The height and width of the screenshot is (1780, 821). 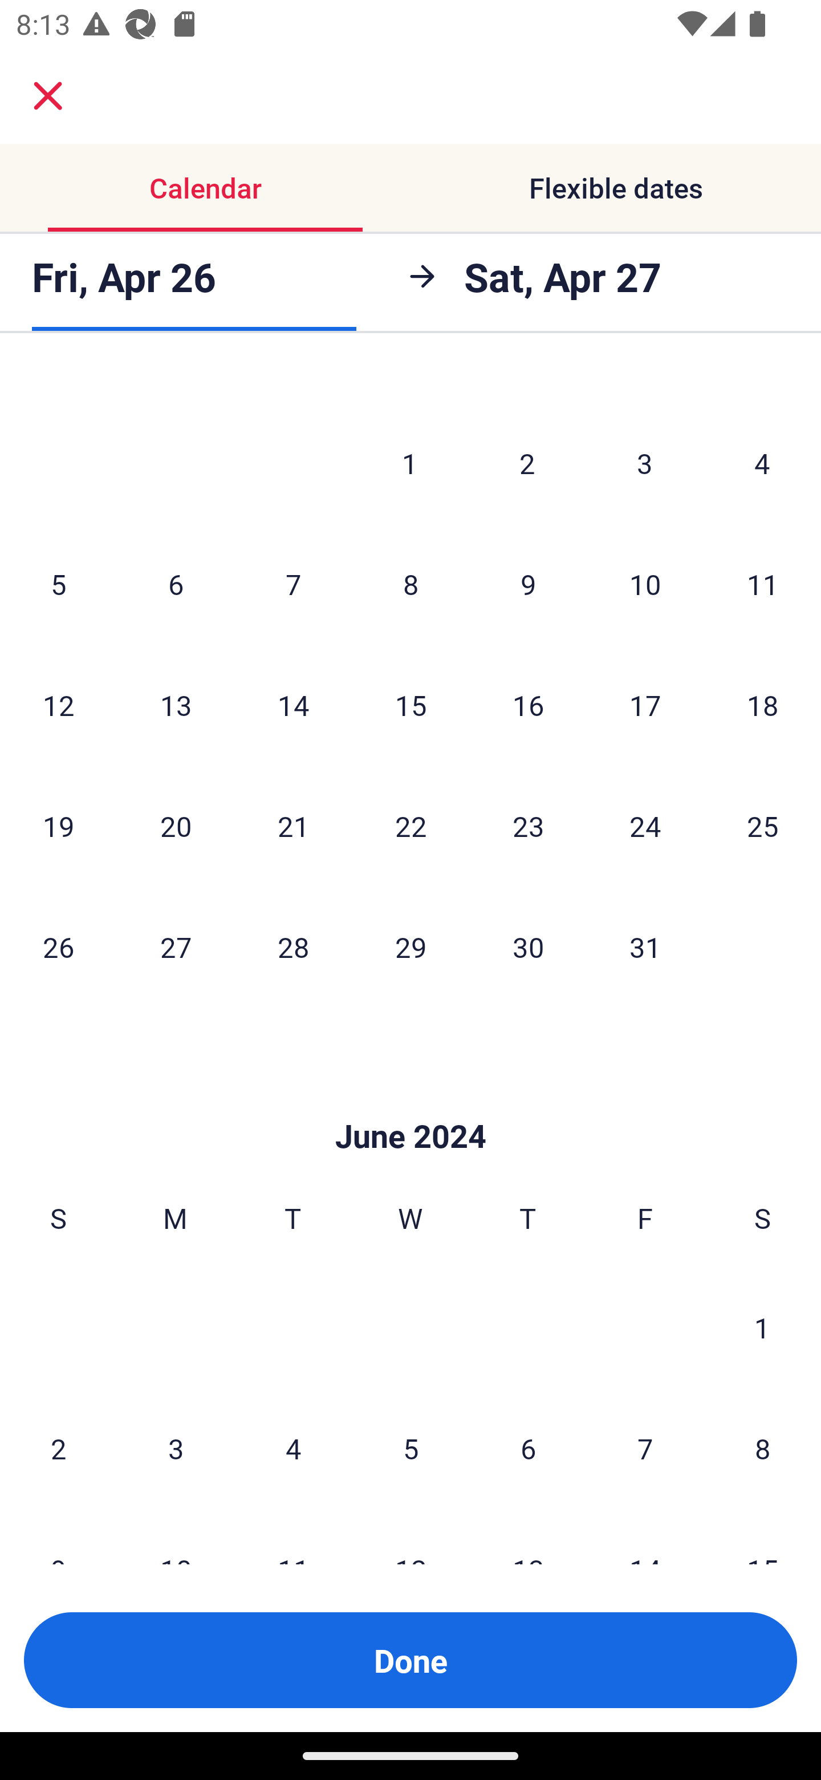 What do you see at coordinates (527, 463) in the screenshot?
I see `2 Thursday, May 2, 2024` at bounding box center [527, 463].